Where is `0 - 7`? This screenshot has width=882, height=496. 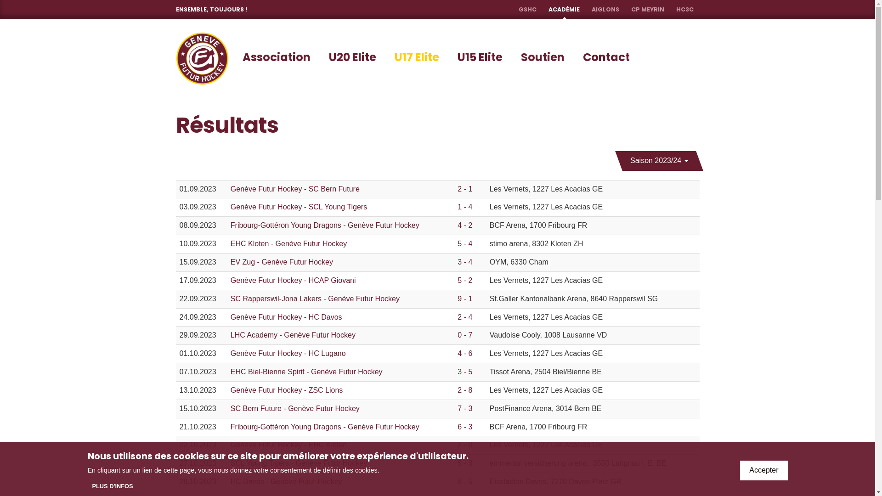
0 - 7 is located at coordinates (465, 335).